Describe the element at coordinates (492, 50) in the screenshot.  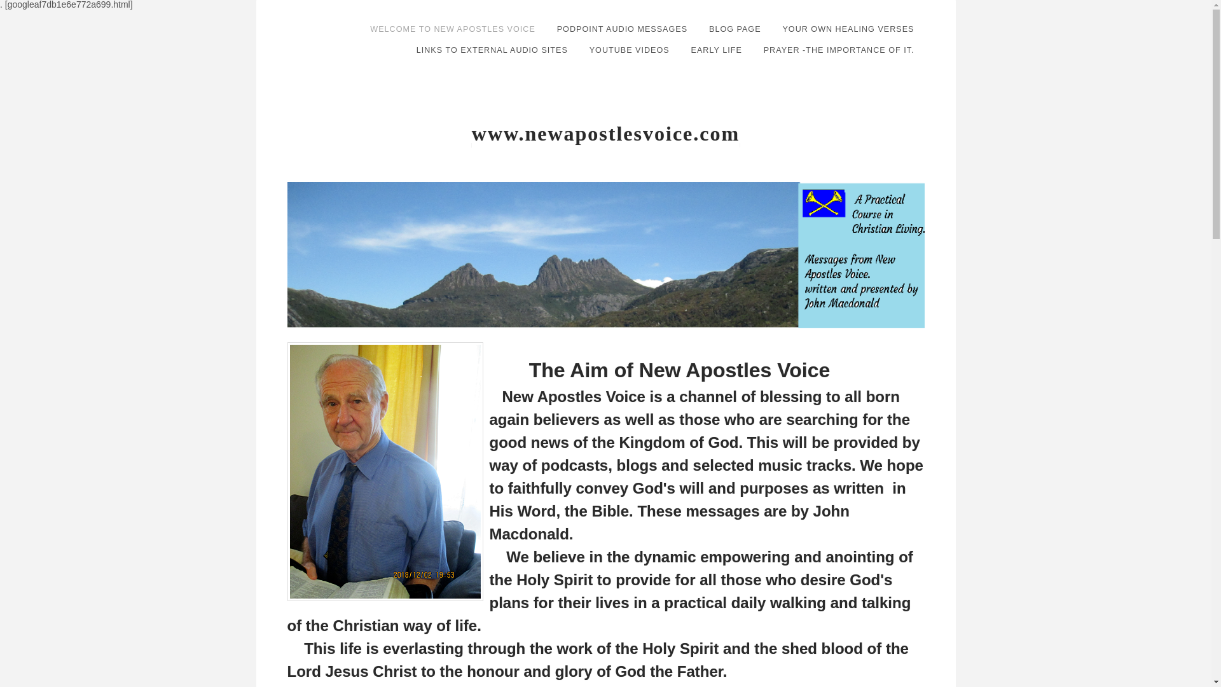
I see `LINKS TO EXTERNAL AUDIO SITES` at that location.